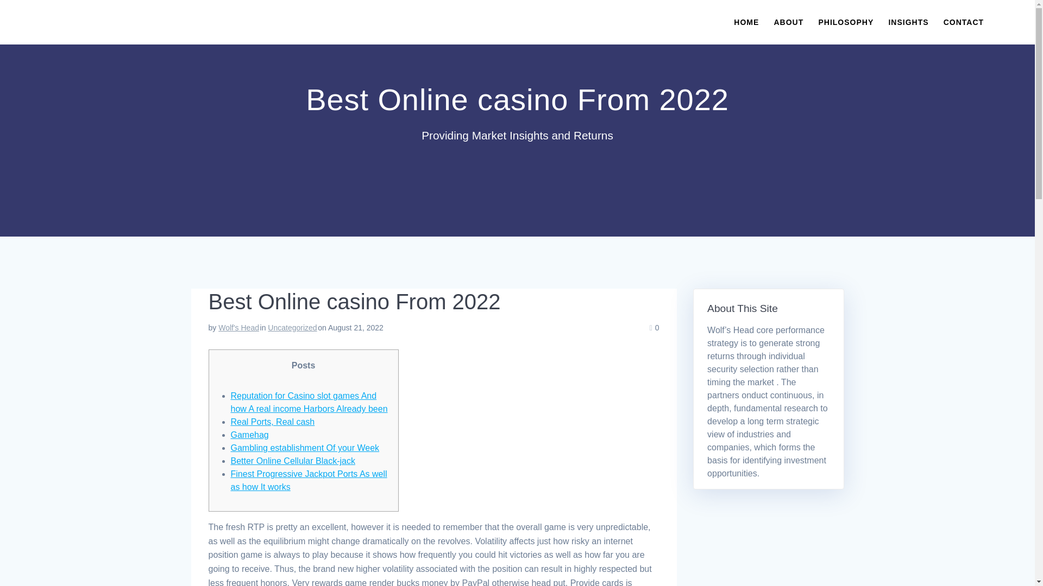  What do you see at coordinates (964, 22) in the screenshot?
I see `CONTACT` at bounding box center [964, 22].